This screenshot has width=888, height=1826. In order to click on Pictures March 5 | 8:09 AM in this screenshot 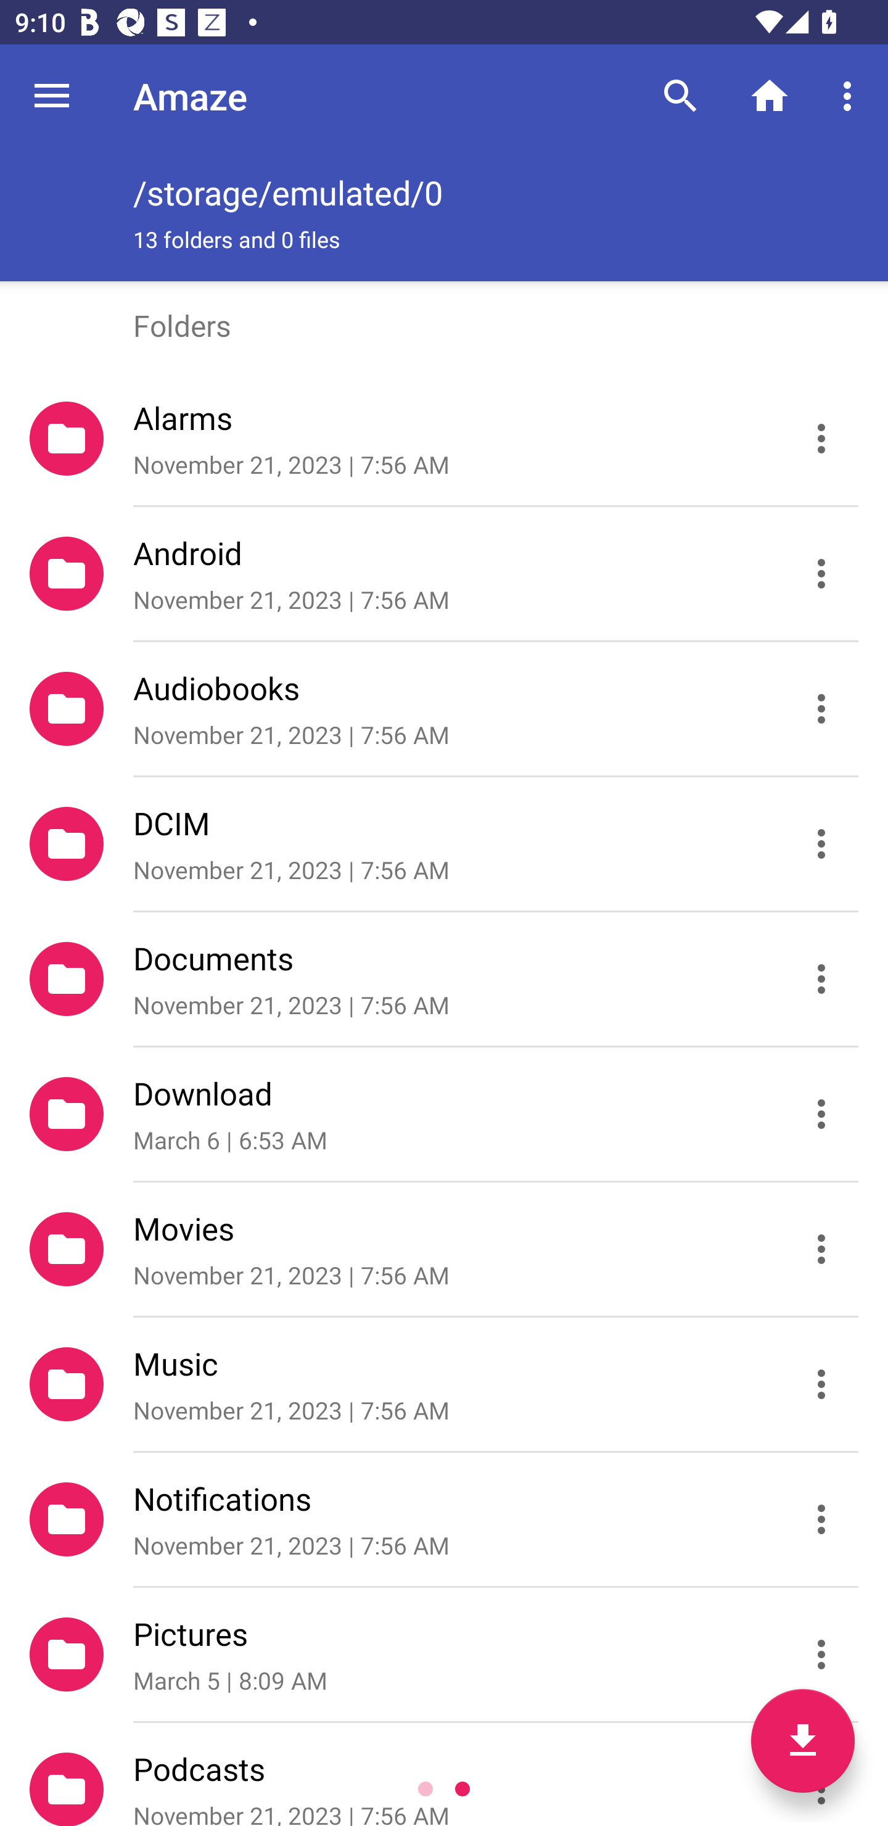, I will do `click(444, 1655)`.